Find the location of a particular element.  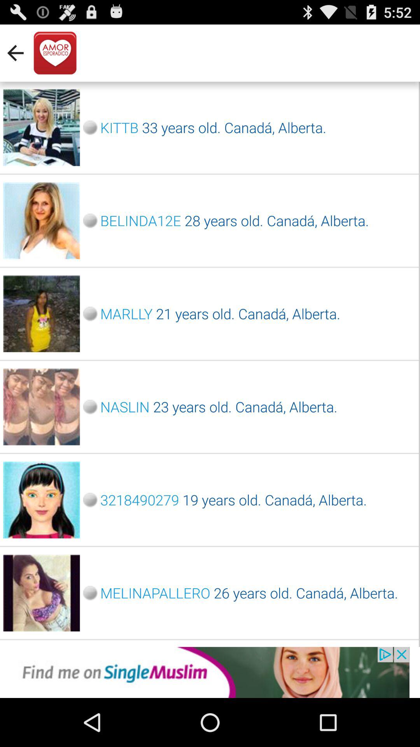

open advert is located at coordinates (210, 672).